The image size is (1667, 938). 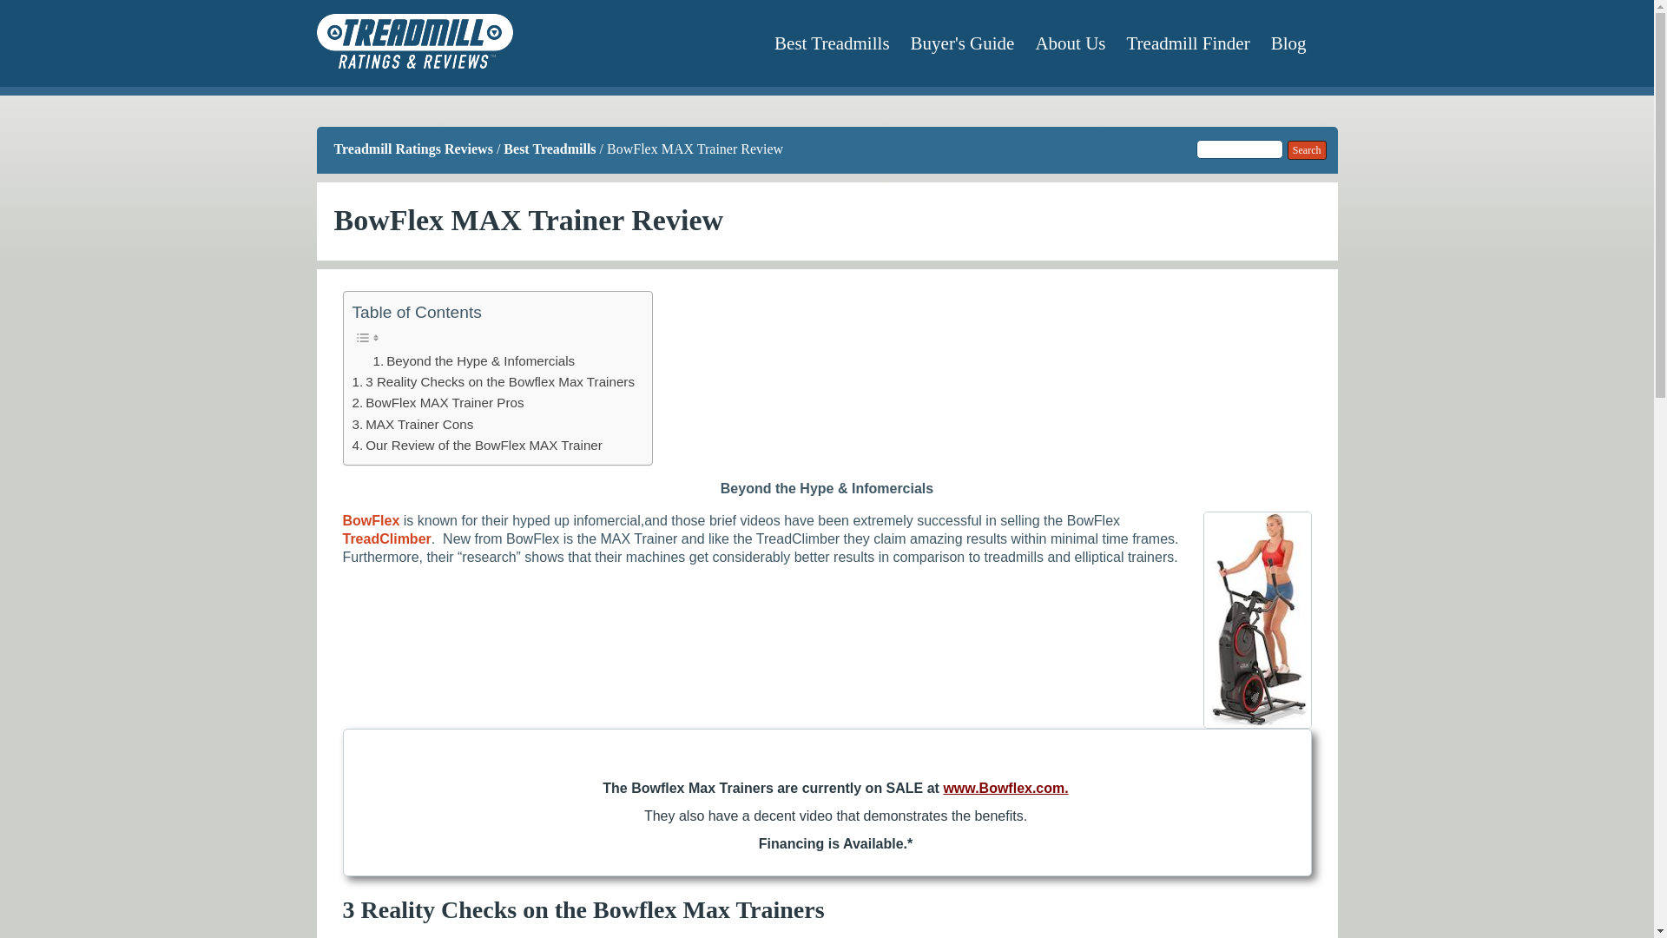 What do you see at coordinates (438, 403) in the screenshot?
I see `BowFlex MAX Trainer Pros` at bounding box center [438, 403].